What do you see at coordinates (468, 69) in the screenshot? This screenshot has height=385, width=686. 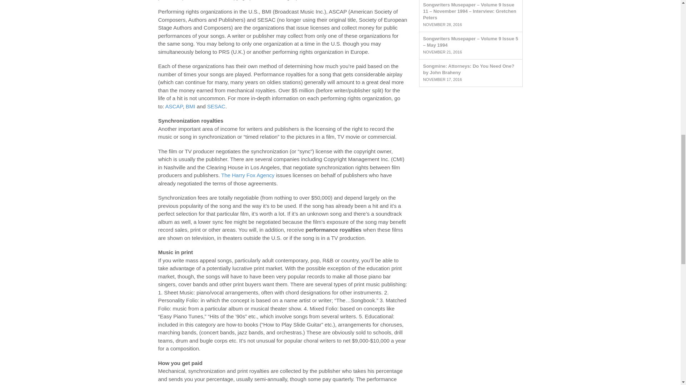 I see `Songmine: Attorneys: Do You Need One? by John Braheny` at bounding box center [468, 69].